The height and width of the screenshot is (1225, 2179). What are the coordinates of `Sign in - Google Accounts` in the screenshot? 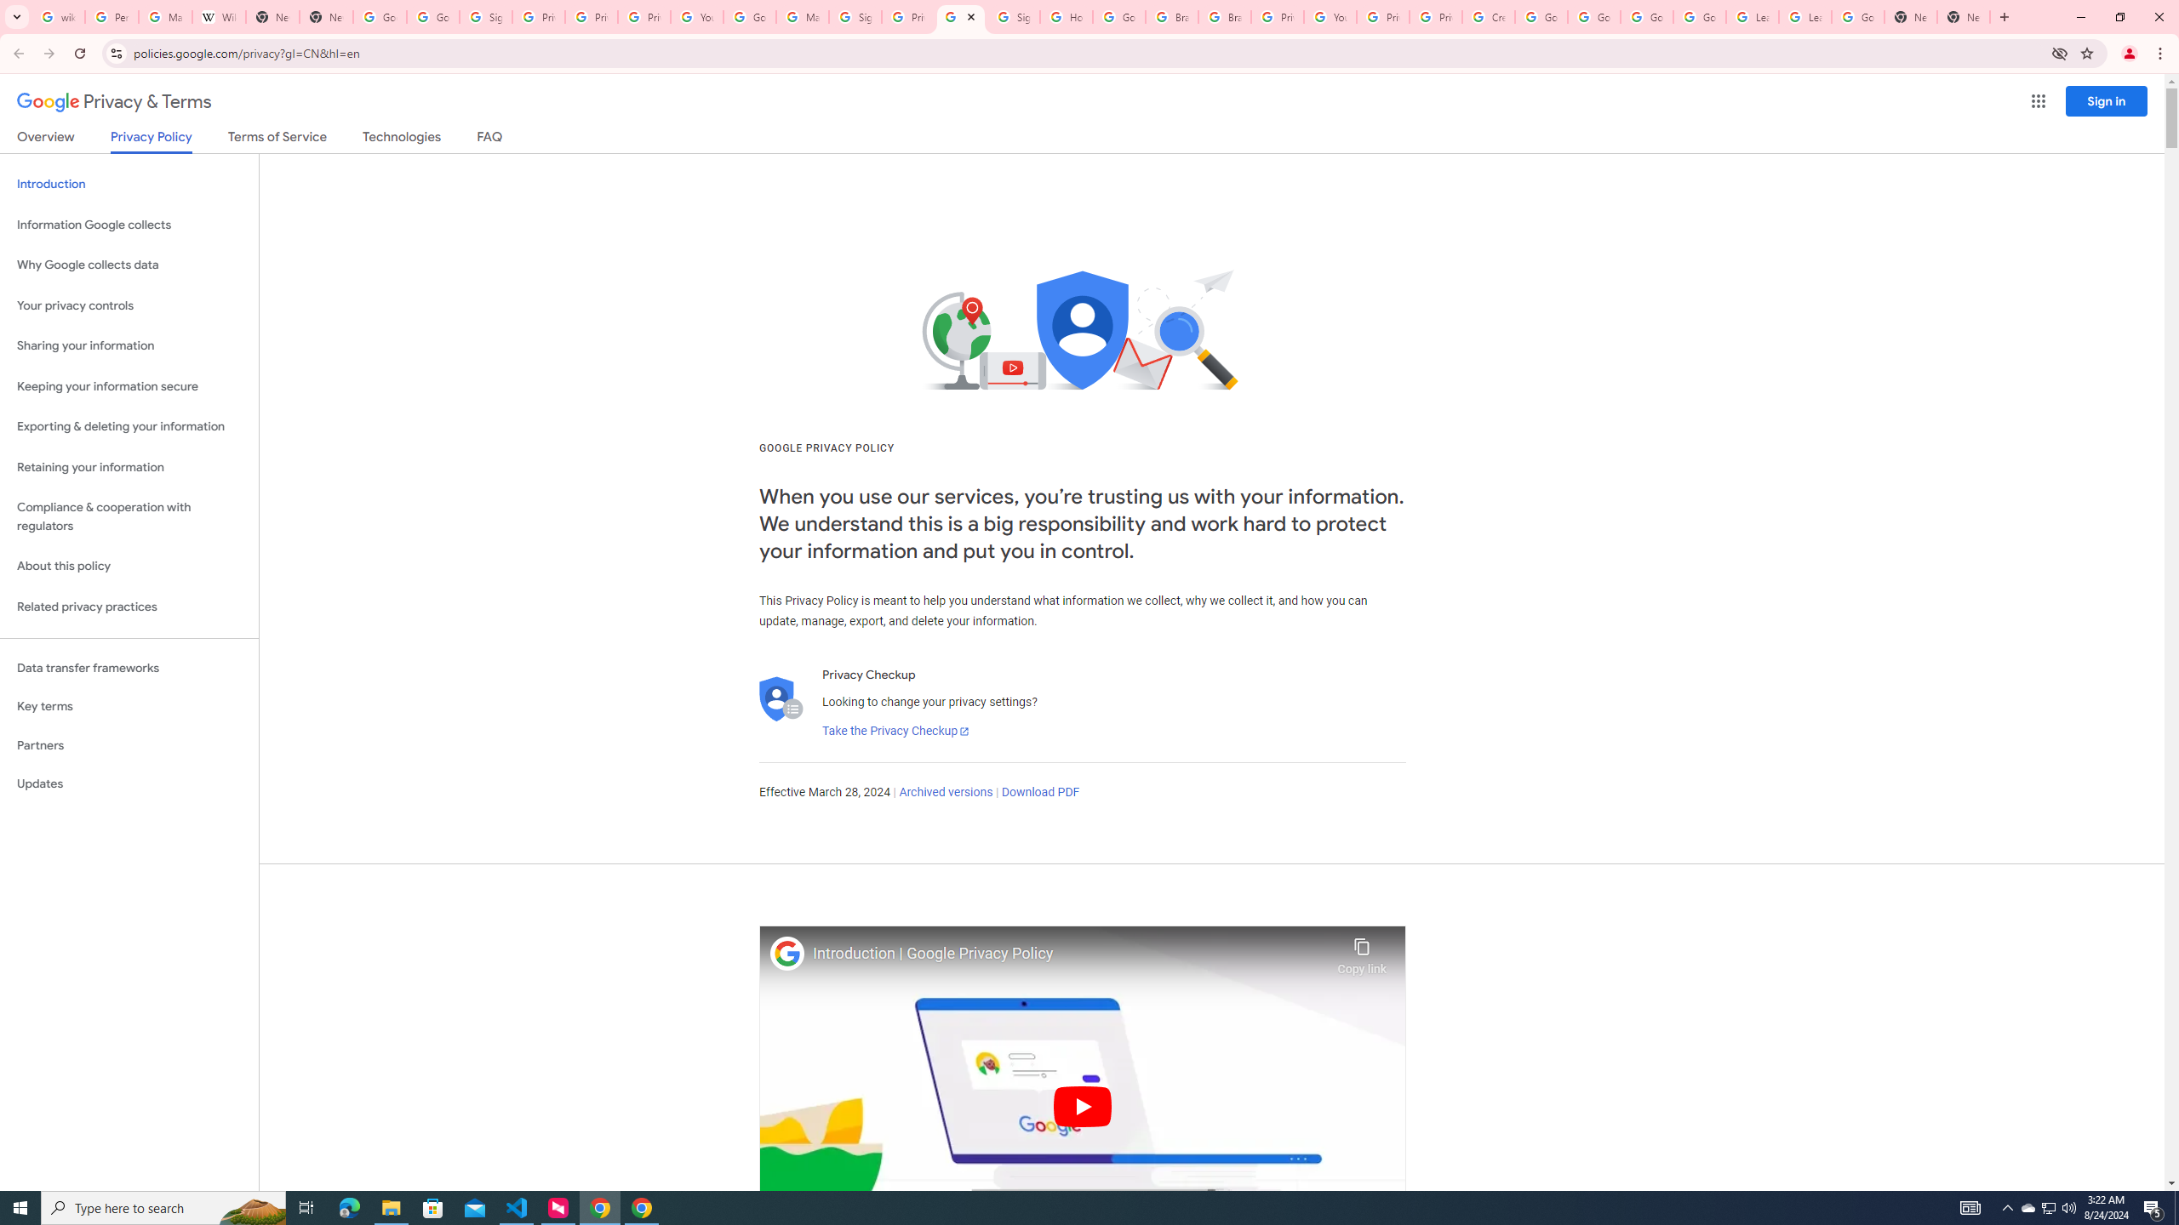 It's located at (485, 17).